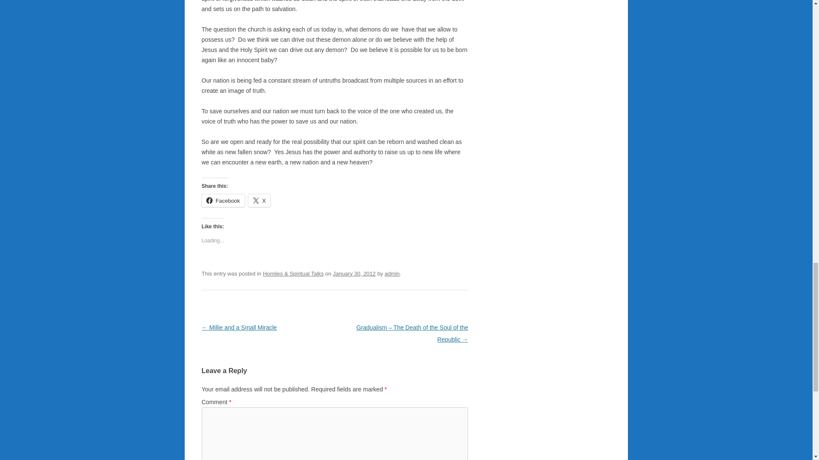 This screenshot has height=460, width=819. What do you see at coordinates (259, 200) in the screenshot?
I see `X` at bounding box center [259, 200].